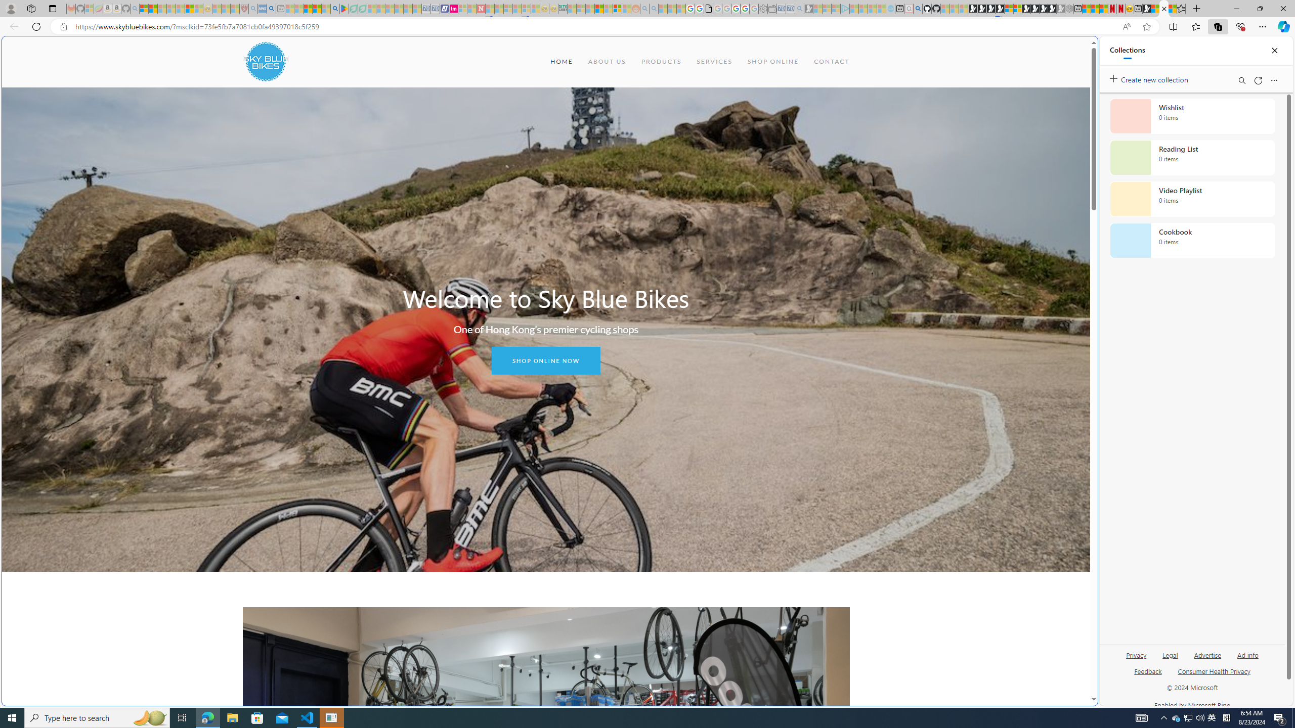  Describe the element at coordinates (271, 9) in the screenshot. I see `utah sues federal government - Search` at that location.